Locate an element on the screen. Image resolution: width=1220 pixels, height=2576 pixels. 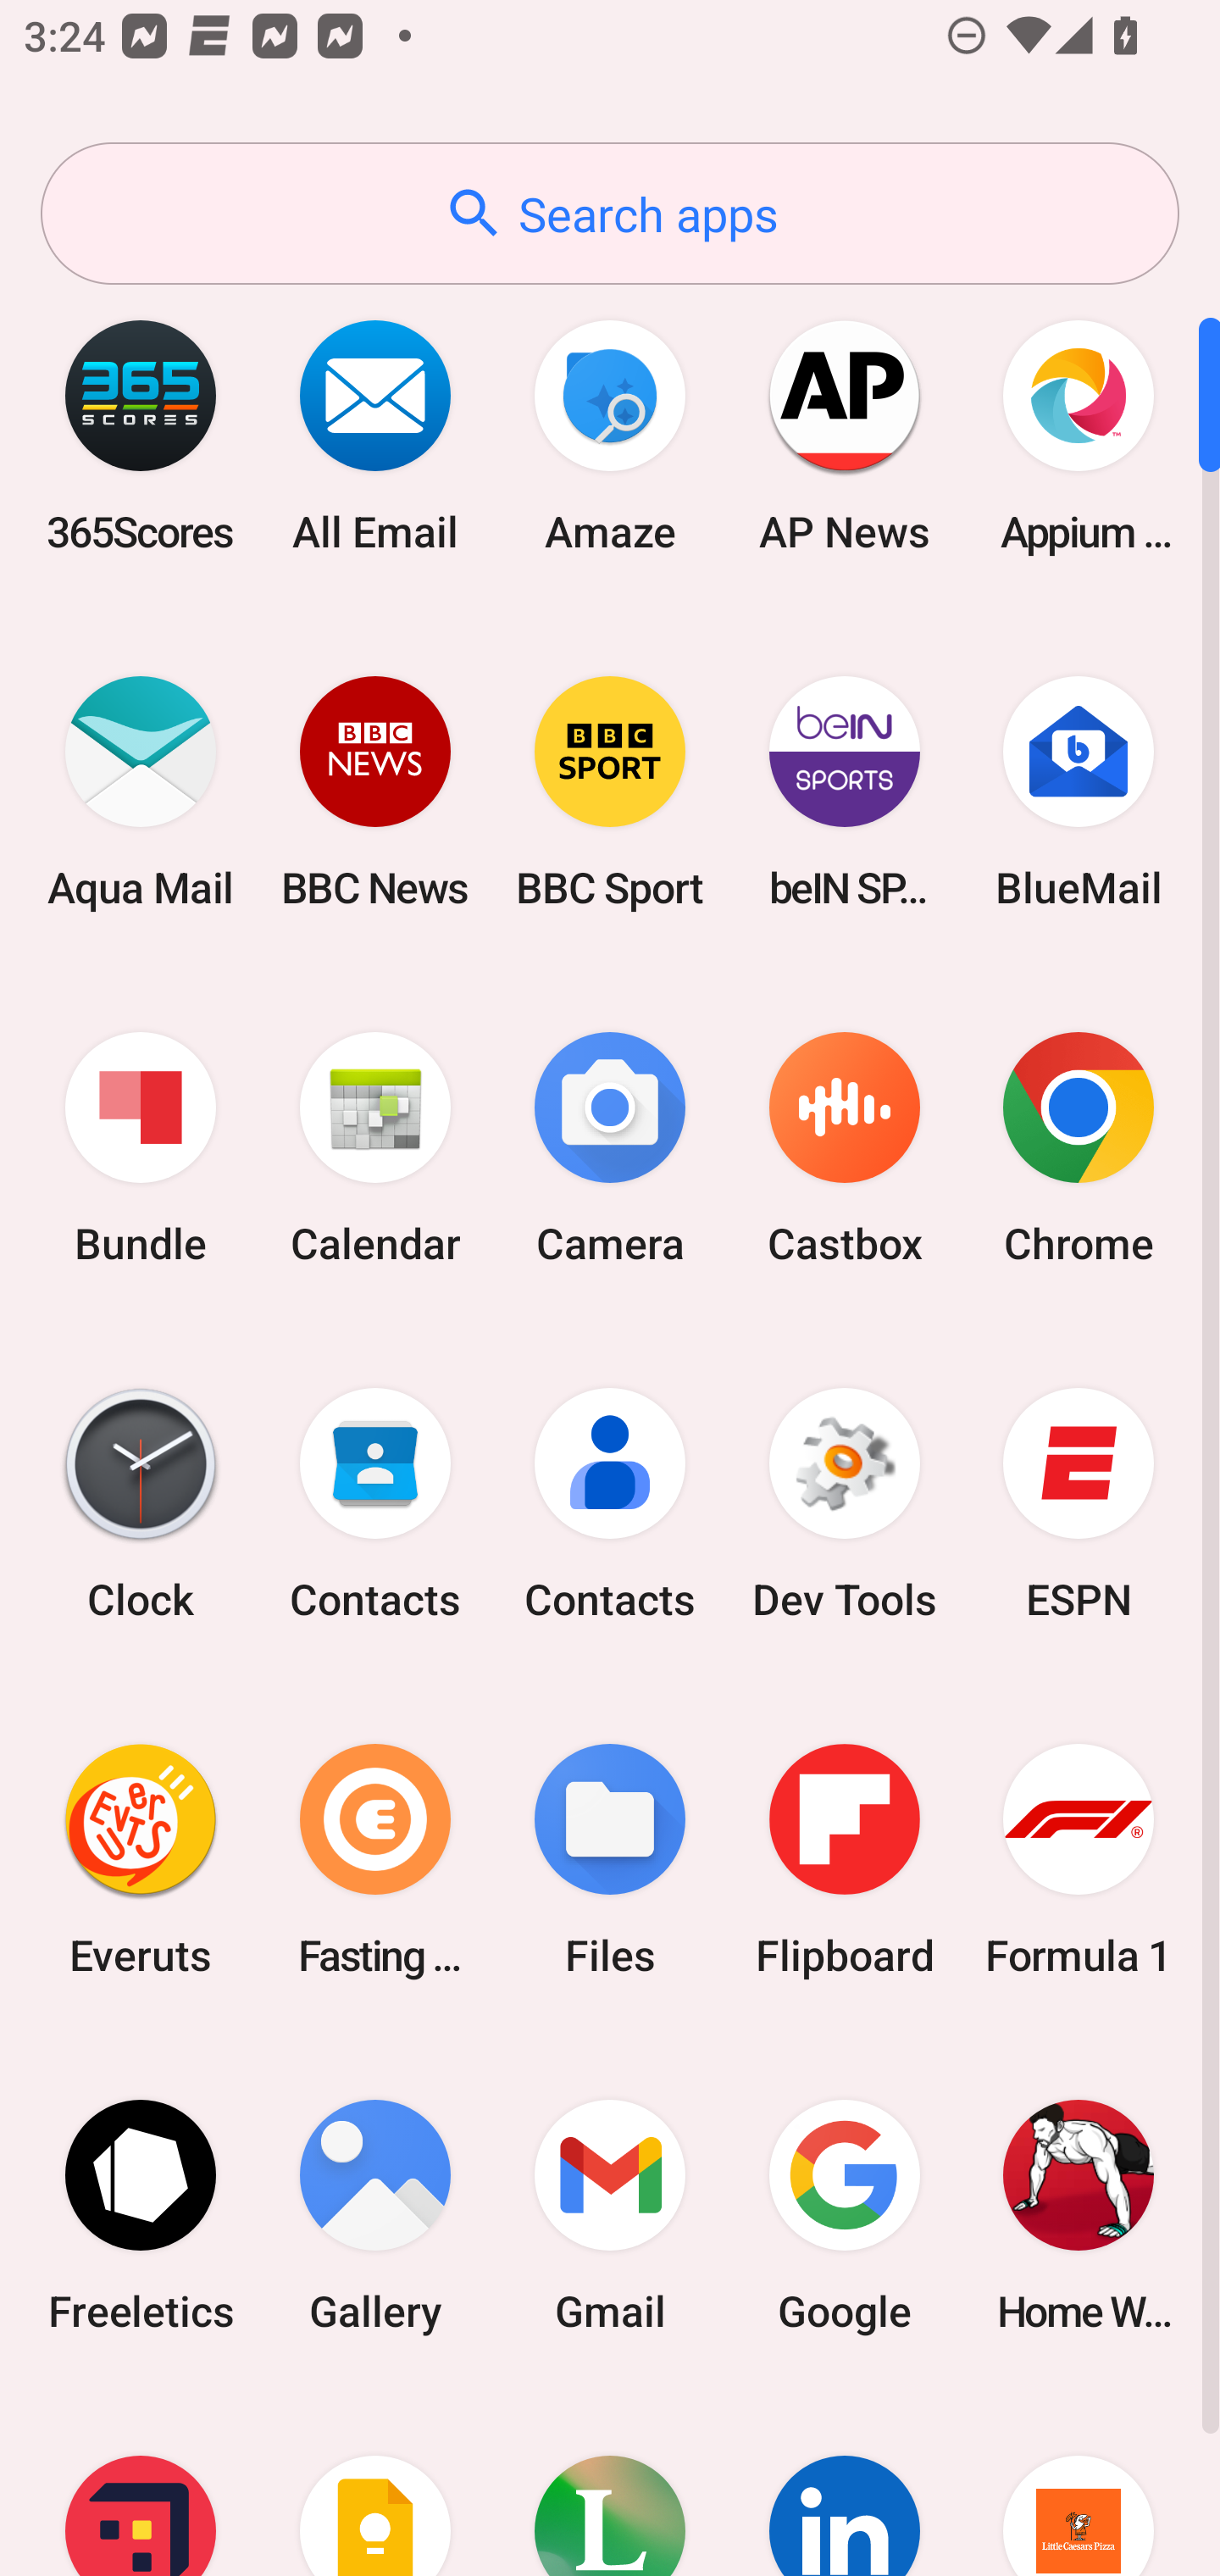
Contacts is located at coordinates (375, 1504).